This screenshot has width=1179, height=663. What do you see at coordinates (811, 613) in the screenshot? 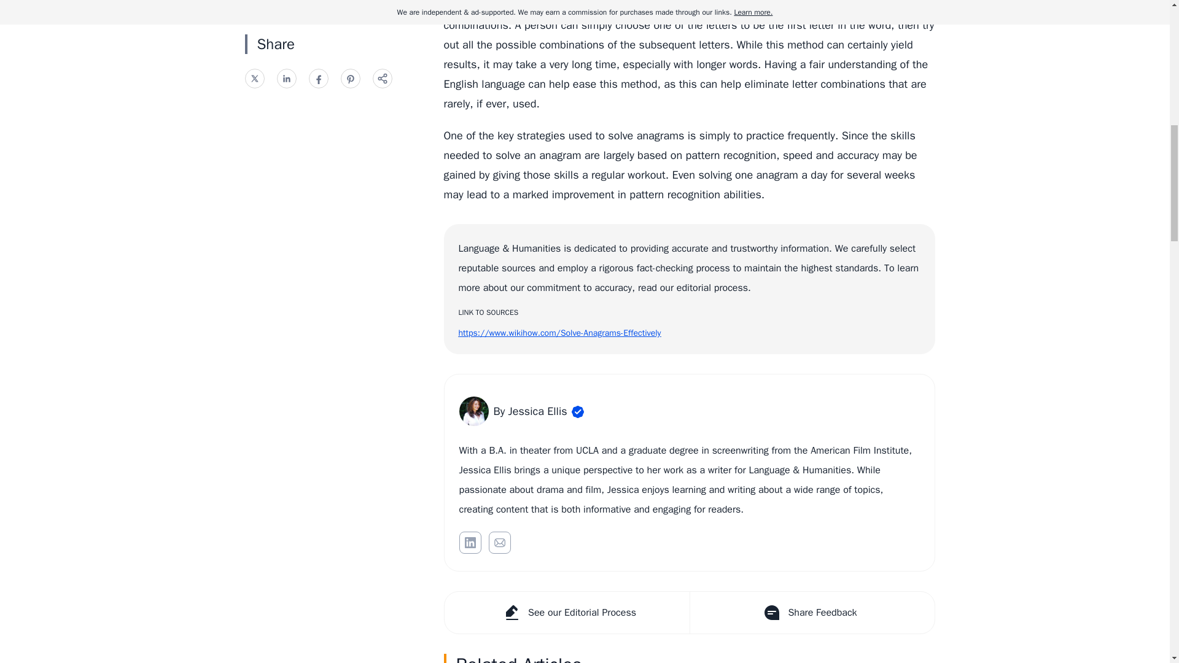
I see `Share Feedback` at bounding box center [811, 613].